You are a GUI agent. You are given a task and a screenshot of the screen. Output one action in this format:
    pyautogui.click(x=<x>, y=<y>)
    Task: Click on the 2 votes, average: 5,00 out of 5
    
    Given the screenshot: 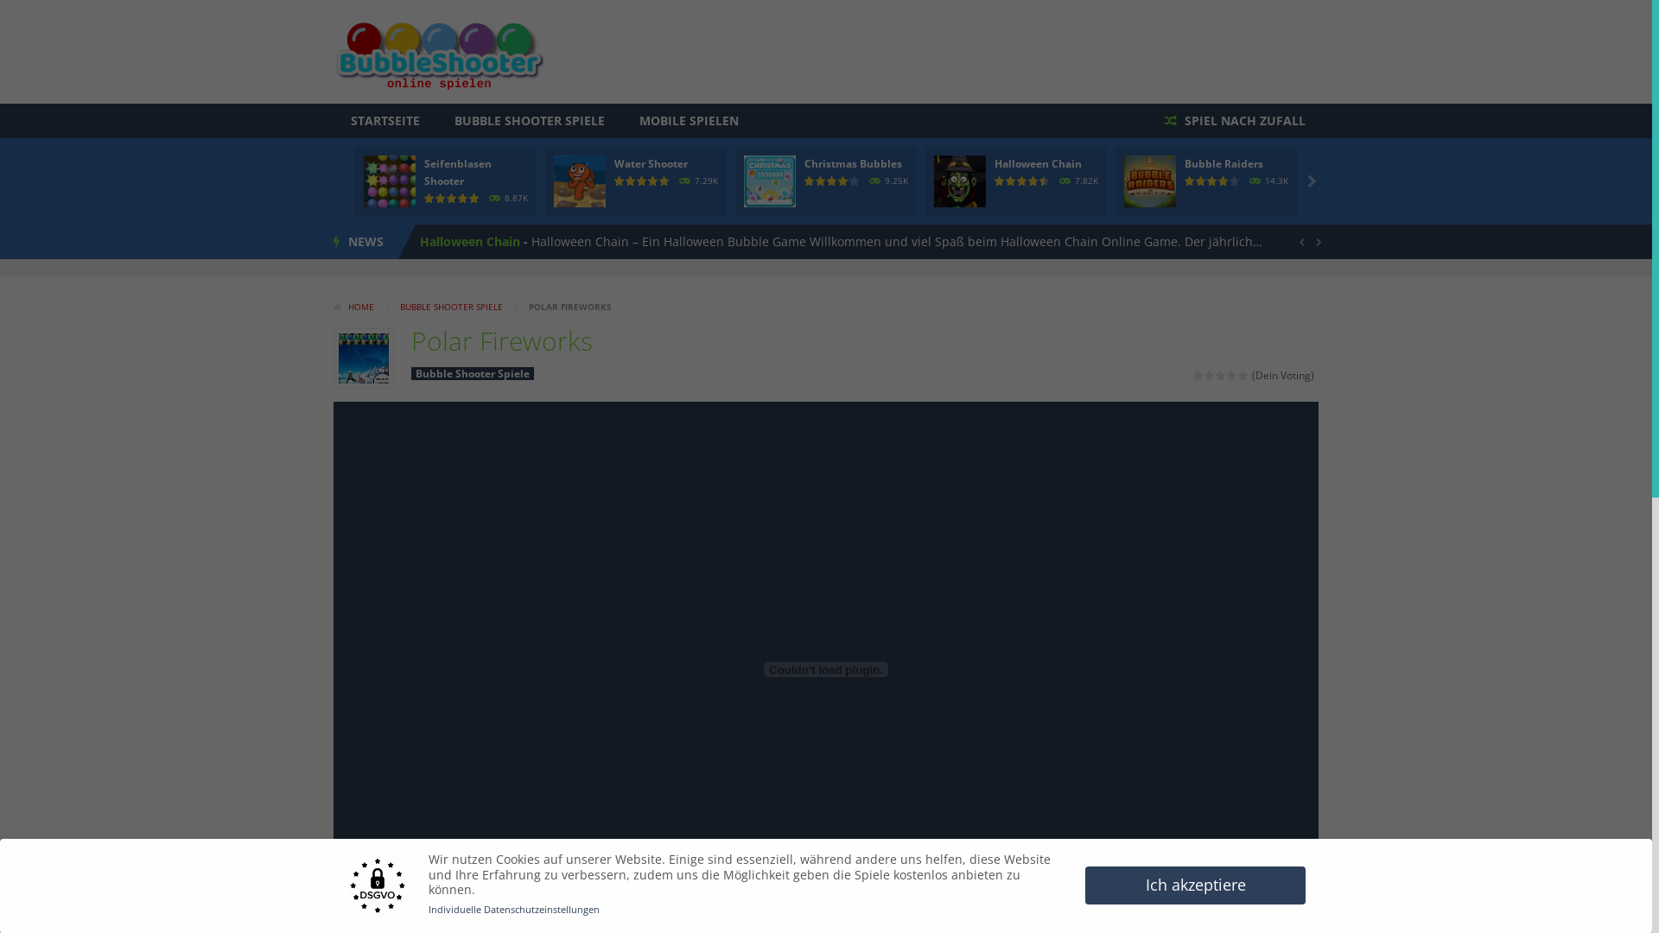 What is the action you would take?
    pyautogui.click(x=665, y=181)
    